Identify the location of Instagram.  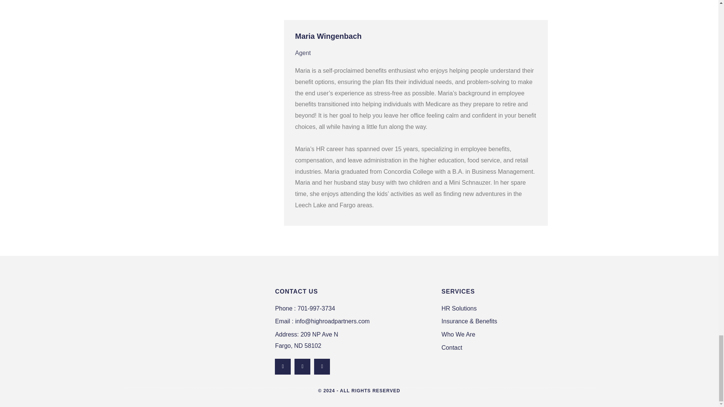
(283, 366).